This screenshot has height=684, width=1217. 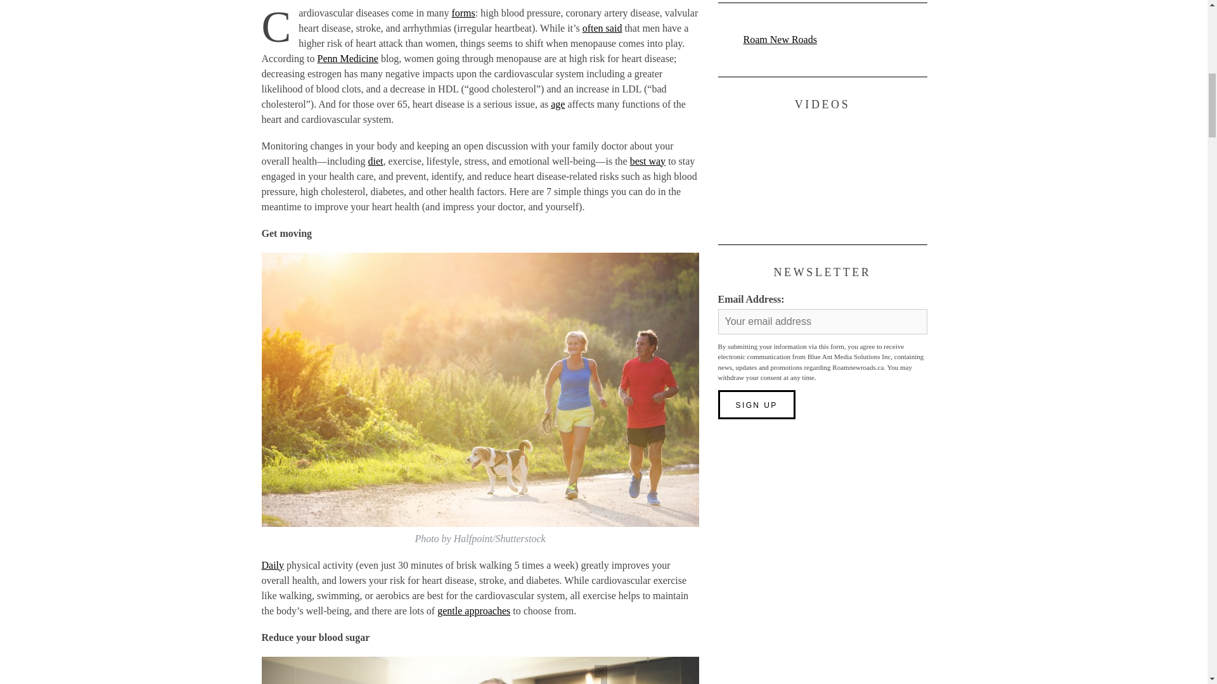 I want to click on Sign up, so click(x=756, y=404).